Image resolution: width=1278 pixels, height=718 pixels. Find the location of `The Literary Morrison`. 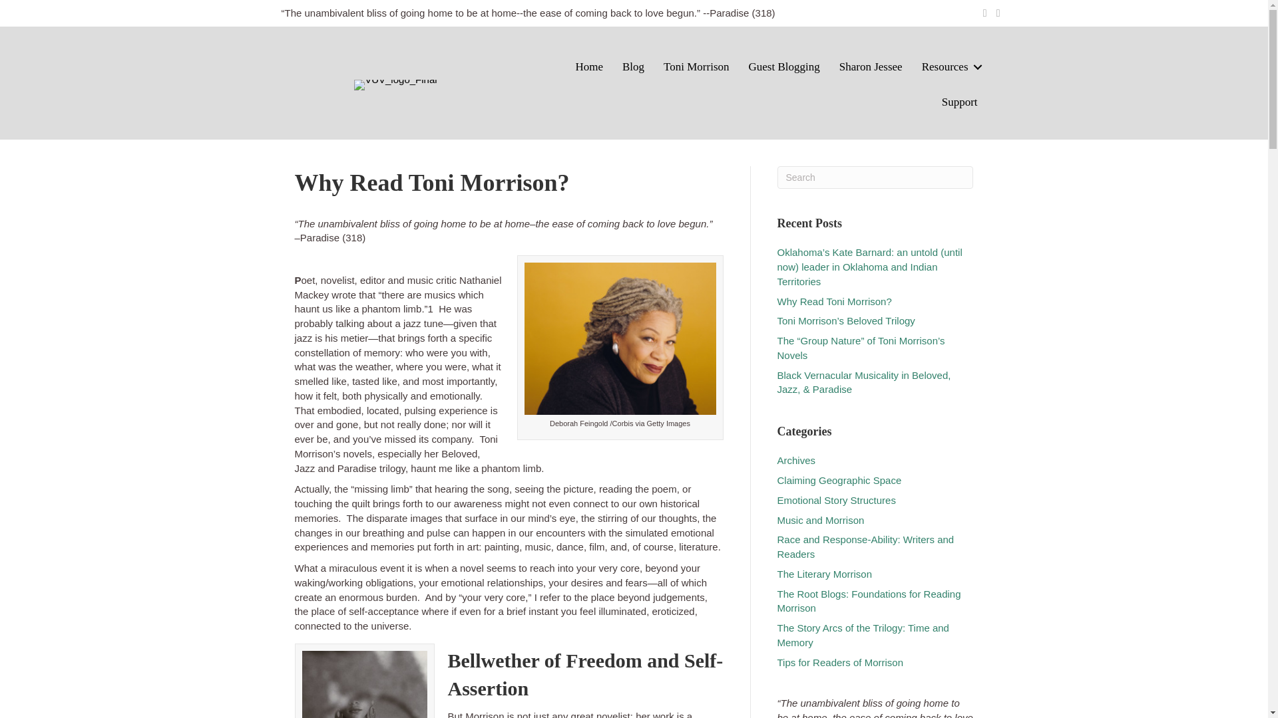

The Literary Morrison is located at coordinates (825, 574).